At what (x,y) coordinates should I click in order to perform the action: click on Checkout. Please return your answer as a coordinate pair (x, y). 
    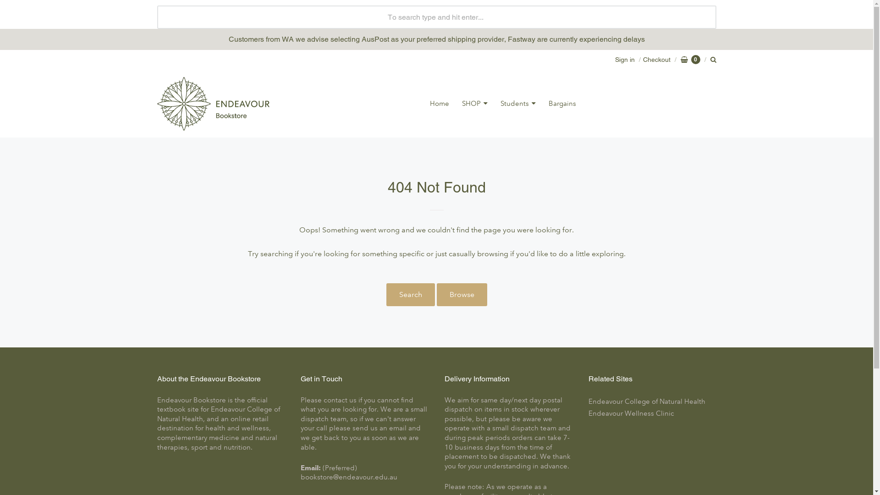
    Looking at the image, I should click on (654, 60).